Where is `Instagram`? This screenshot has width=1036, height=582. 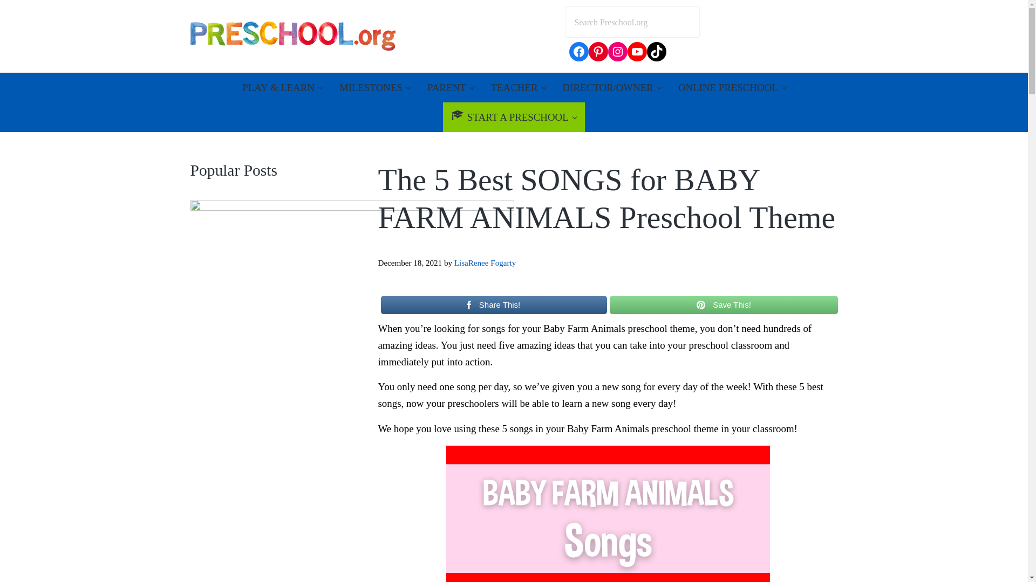
Instagram is located at coordinates (618, 52).